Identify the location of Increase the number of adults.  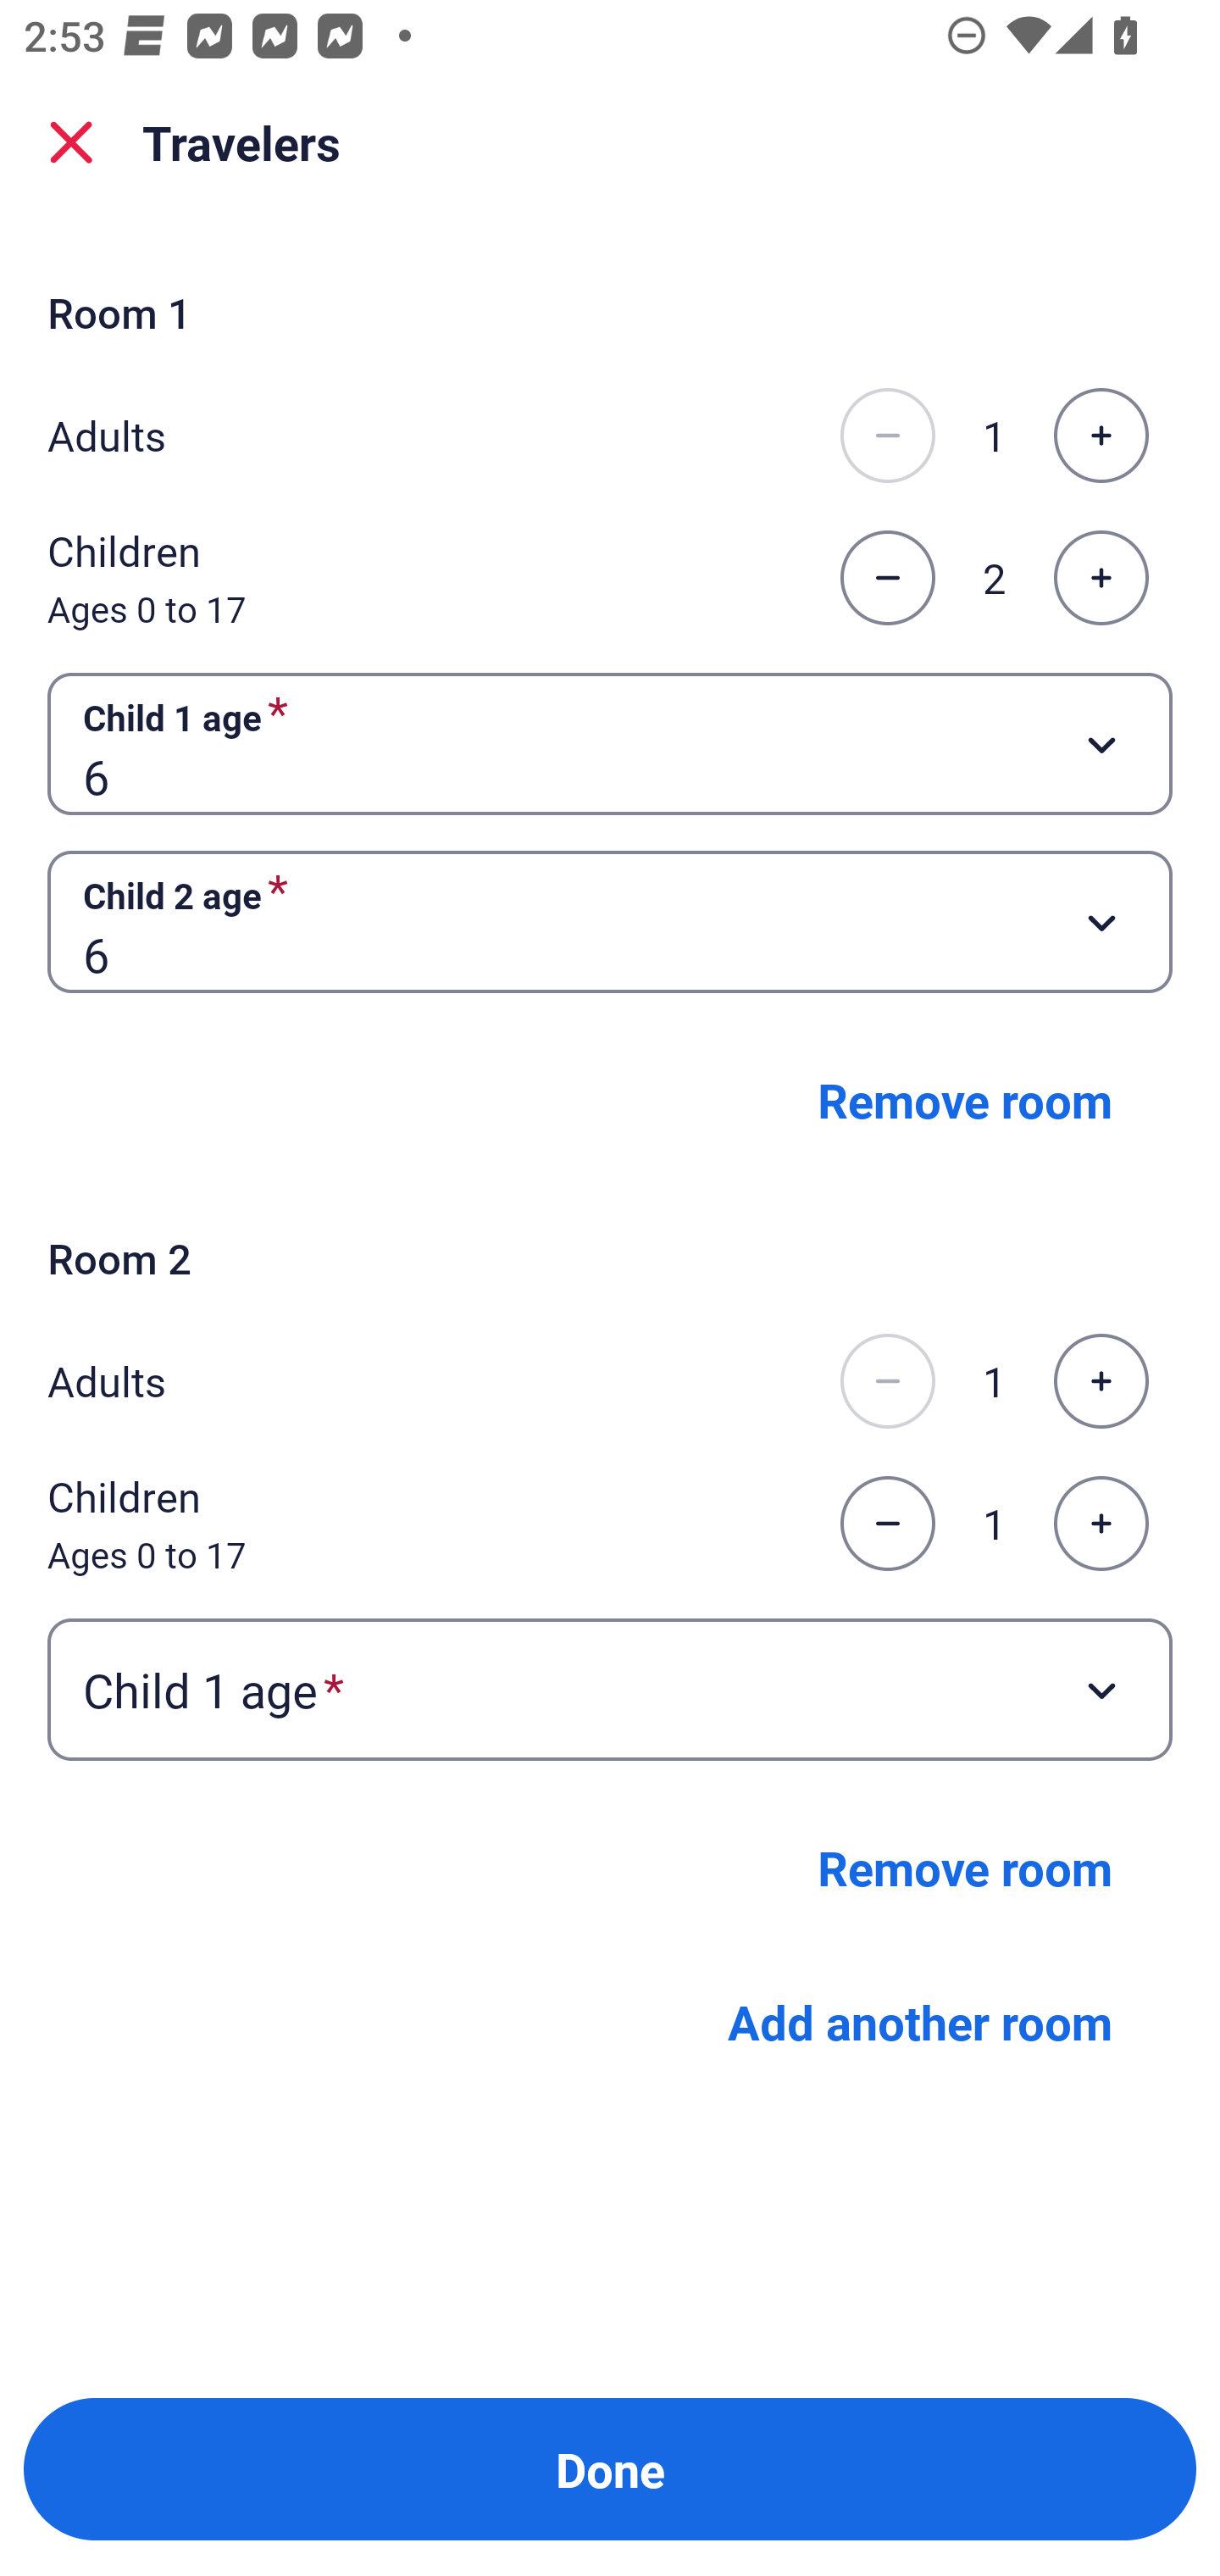
(1101, 435).